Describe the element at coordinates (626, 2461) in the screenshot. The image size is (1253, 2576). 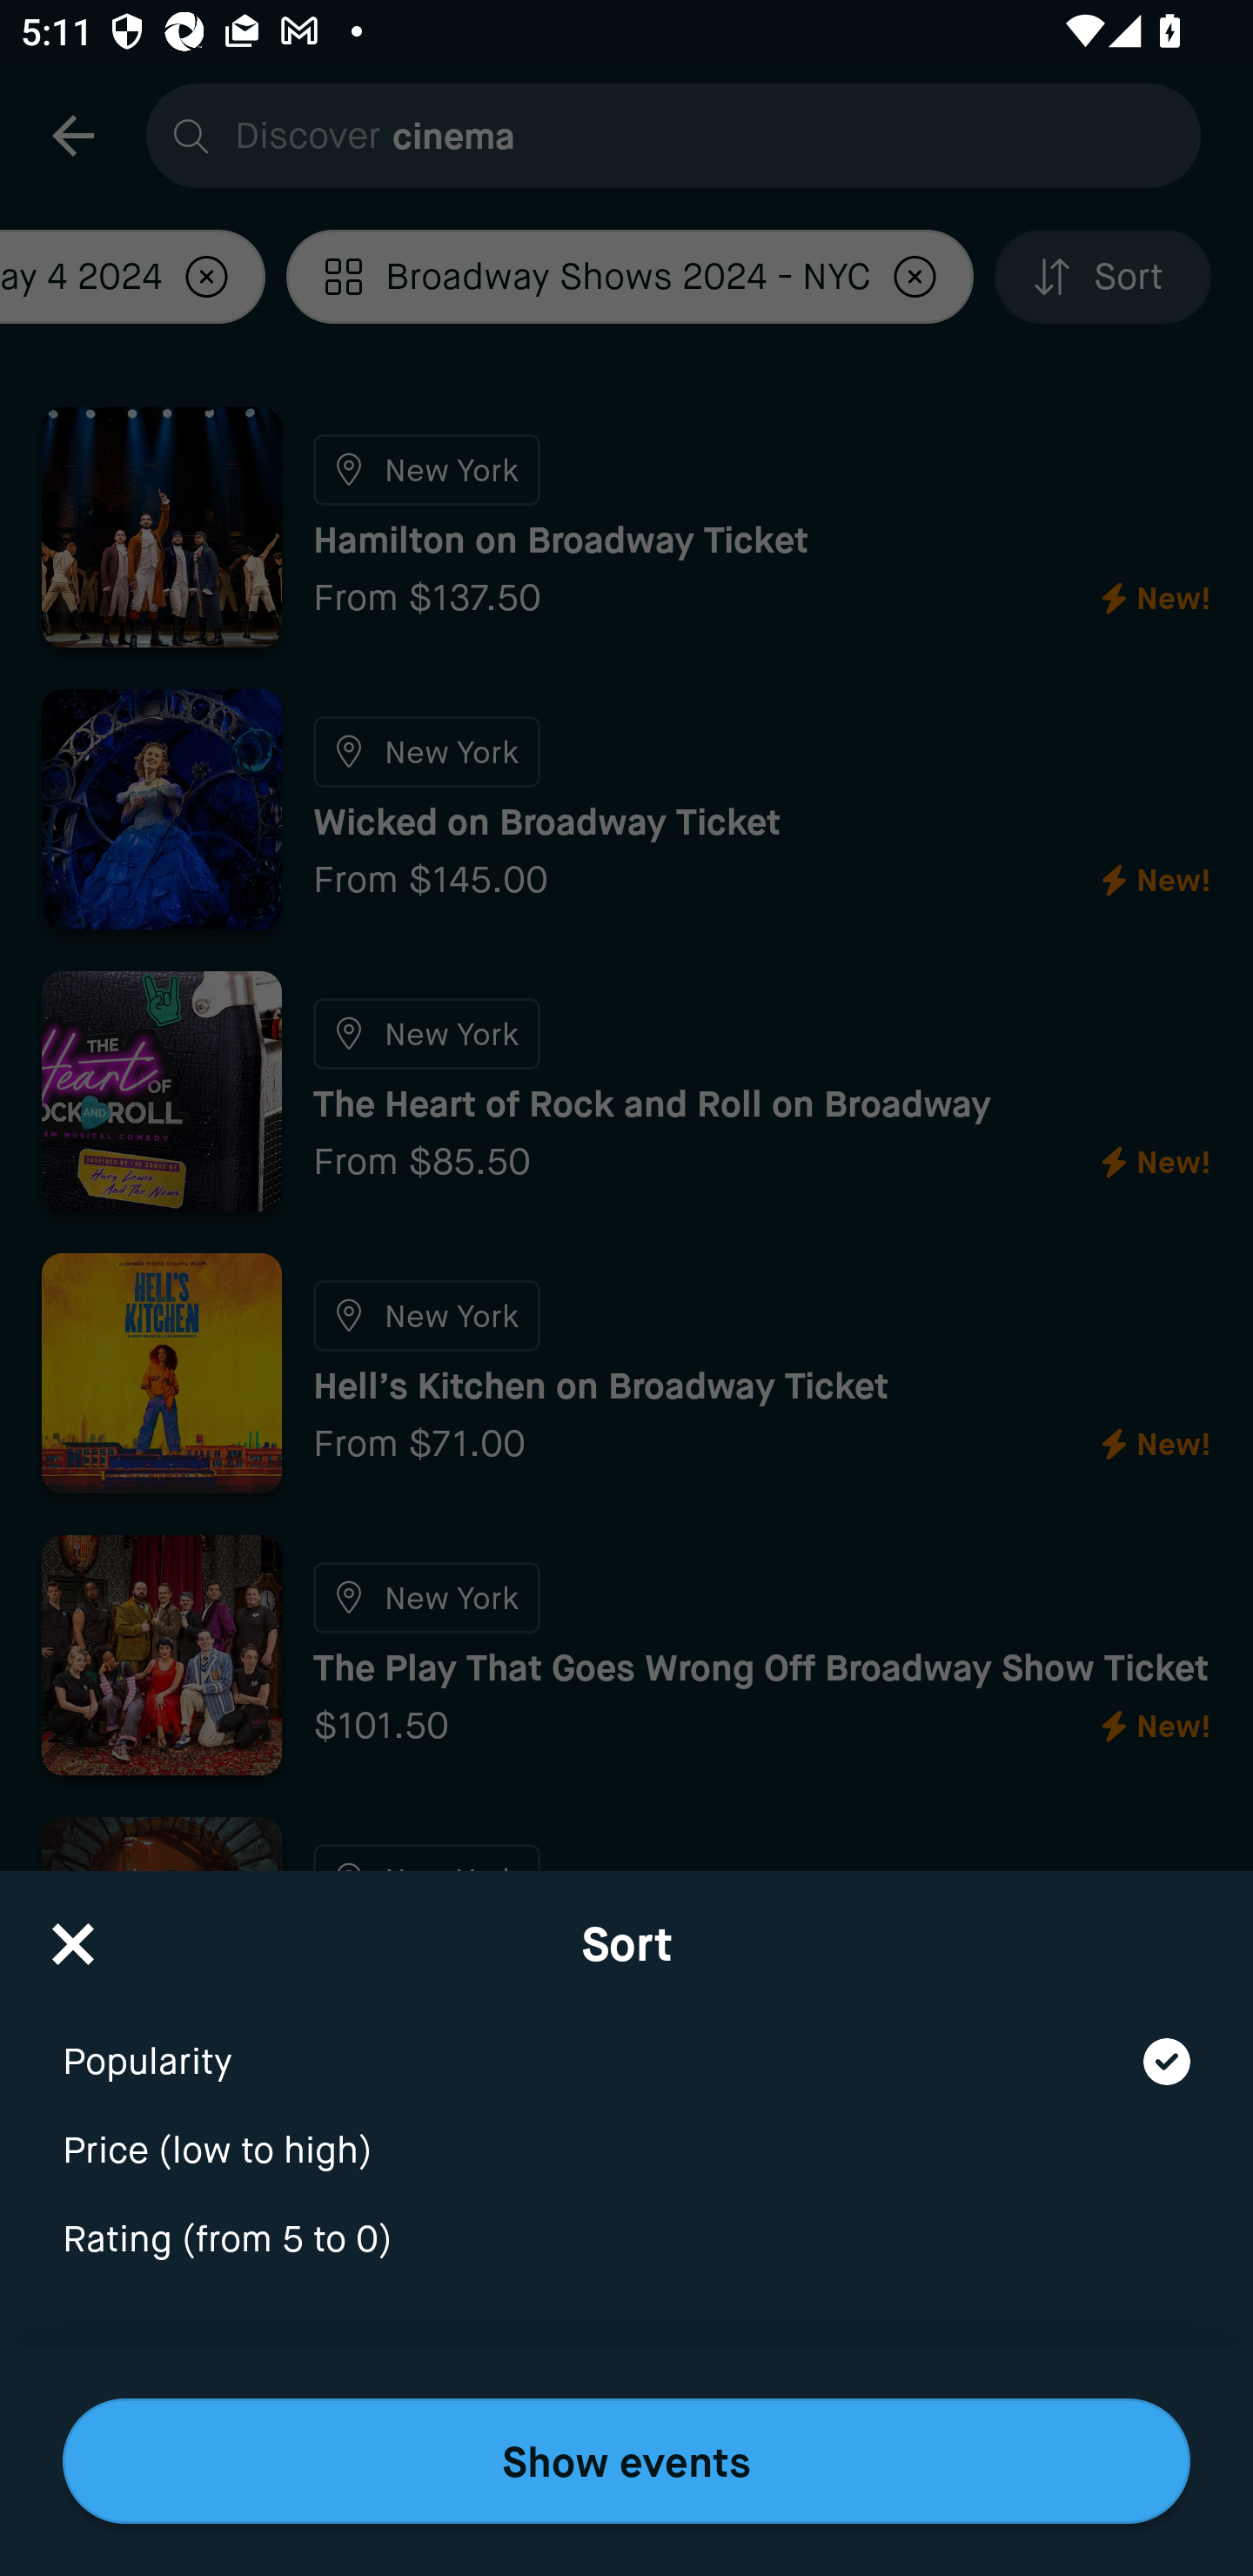
I see `Show events` at that location.